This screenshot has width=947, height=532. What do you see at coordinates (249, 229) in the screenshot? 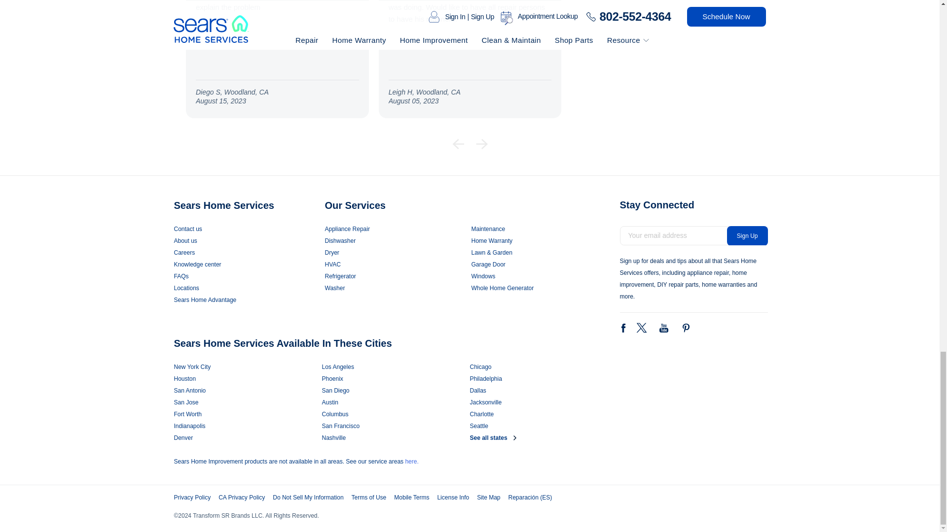
I see `Contact us` at bounding box center [249, 229].